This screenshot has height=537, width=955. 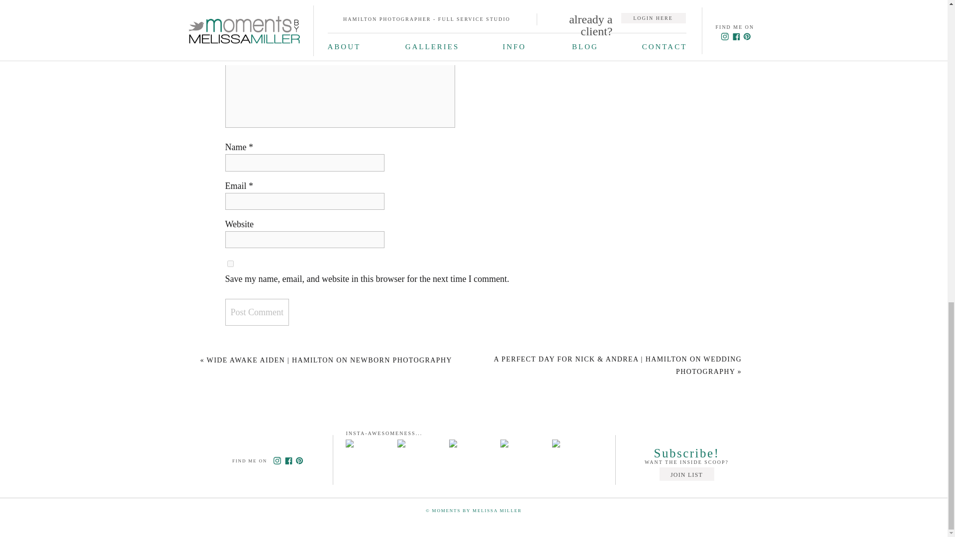 What do you see at coordinates (277, 460) in the screenshot?
I see `Instagram-color Created with Sketch.` at bounding box center [277, 460].